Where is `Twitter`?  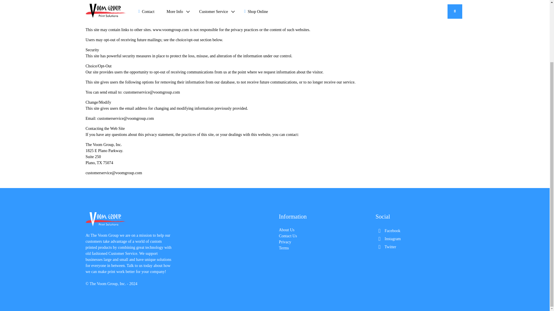 Twitter is located at coordinates (385, 247).